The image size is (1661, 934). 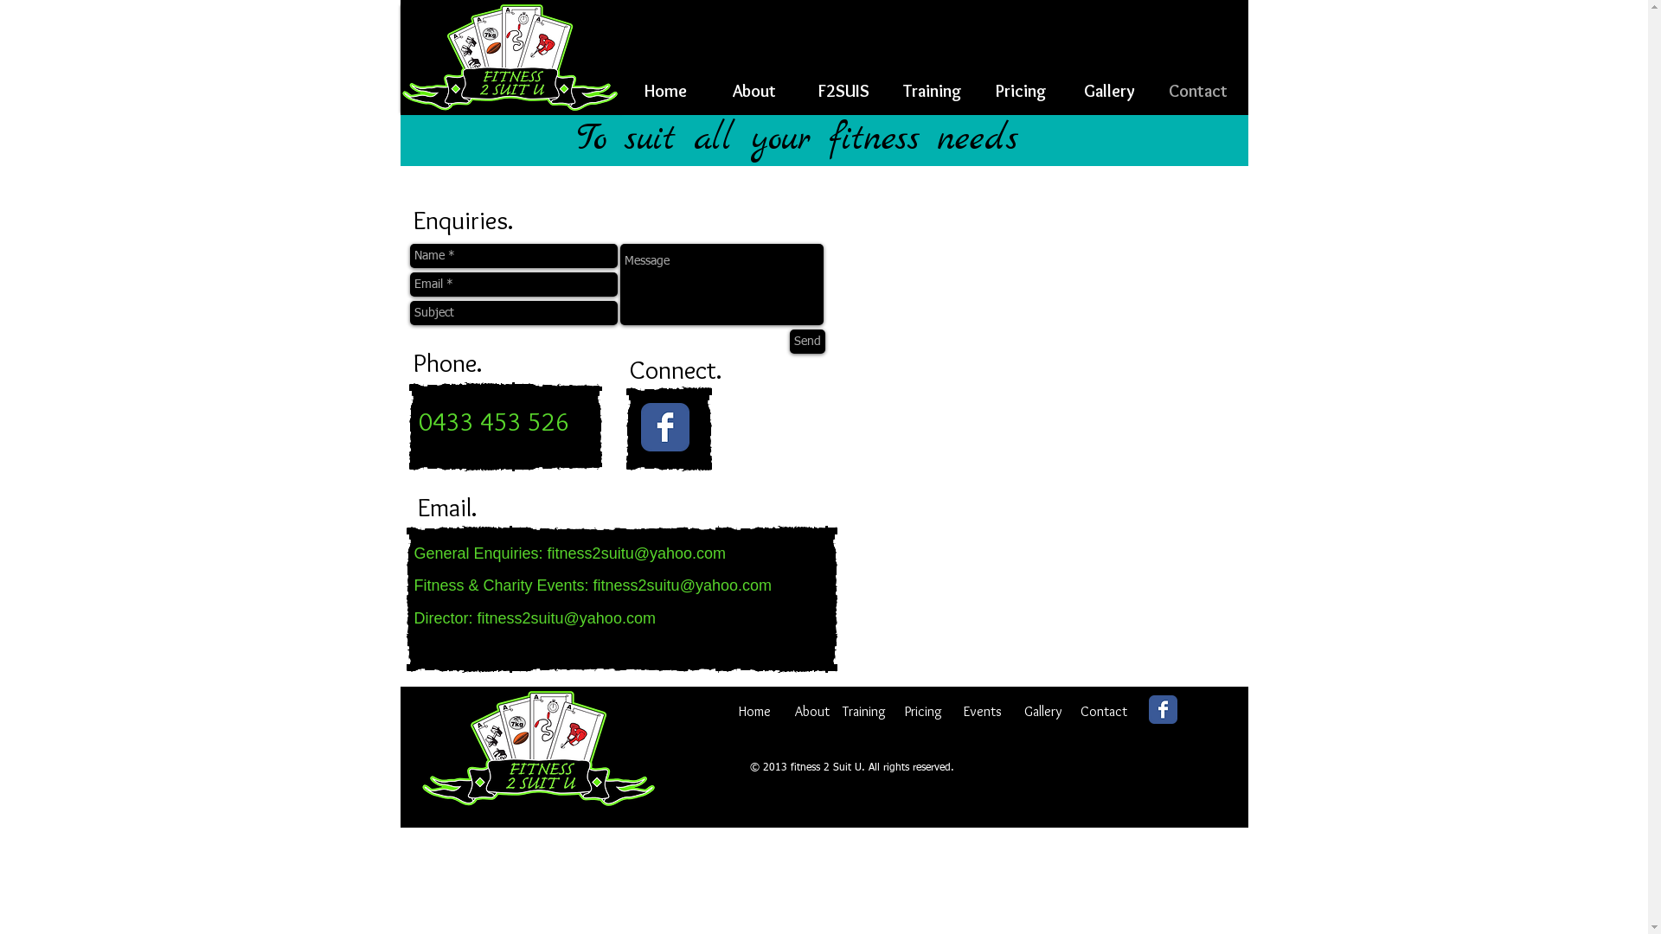 I want to click on fitness2suitu@yahoo.com, so click(x=637, y=553).